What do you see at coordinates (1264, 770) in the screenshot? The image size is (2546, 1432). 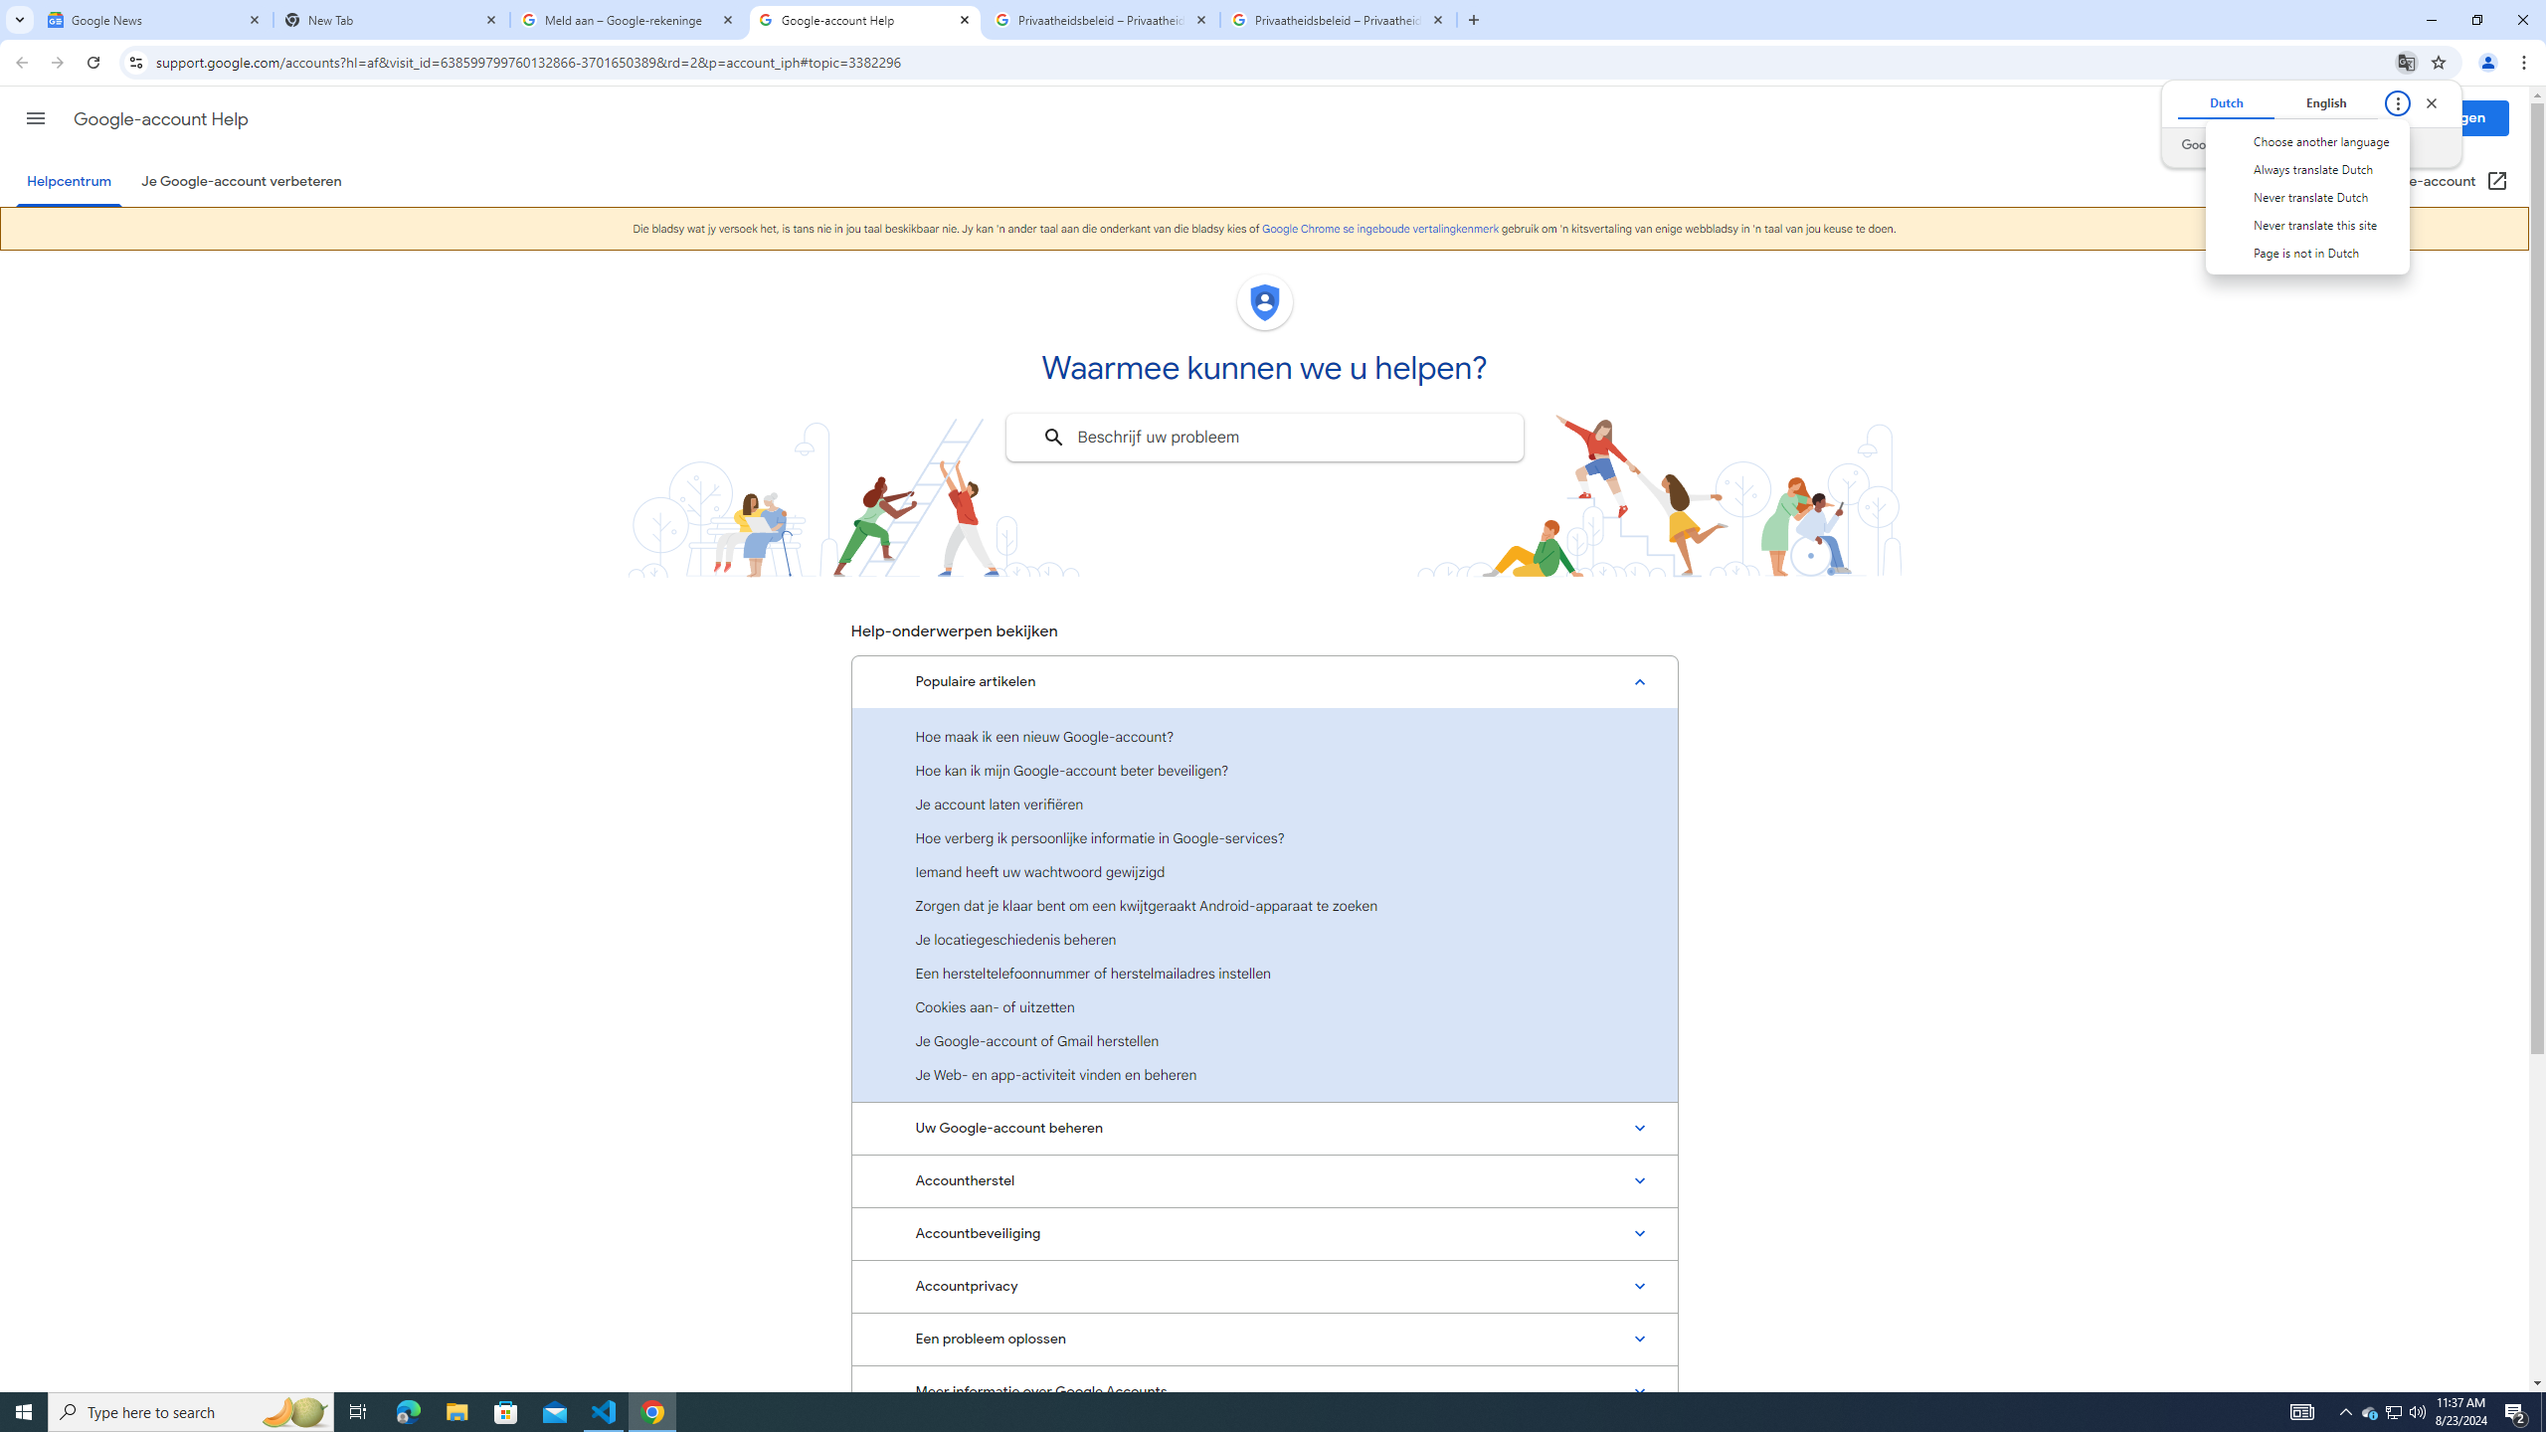 I see `Hoe kan ik mijn Google-account beter beveiligen?` at bounding box center [1264, 770].